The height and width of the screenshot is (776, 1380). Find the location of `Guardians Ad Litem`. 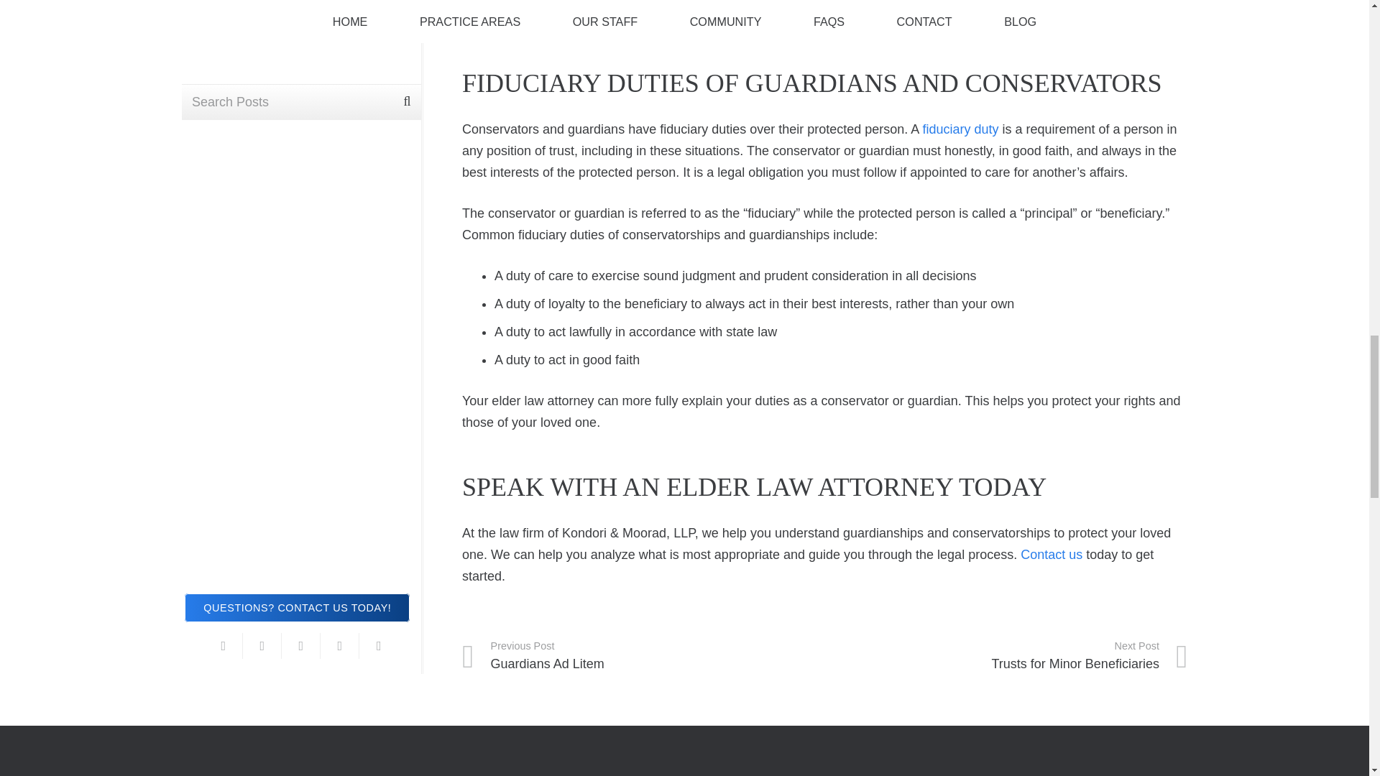

Guardians Ad Litem is located at coordinates (1051, 555).